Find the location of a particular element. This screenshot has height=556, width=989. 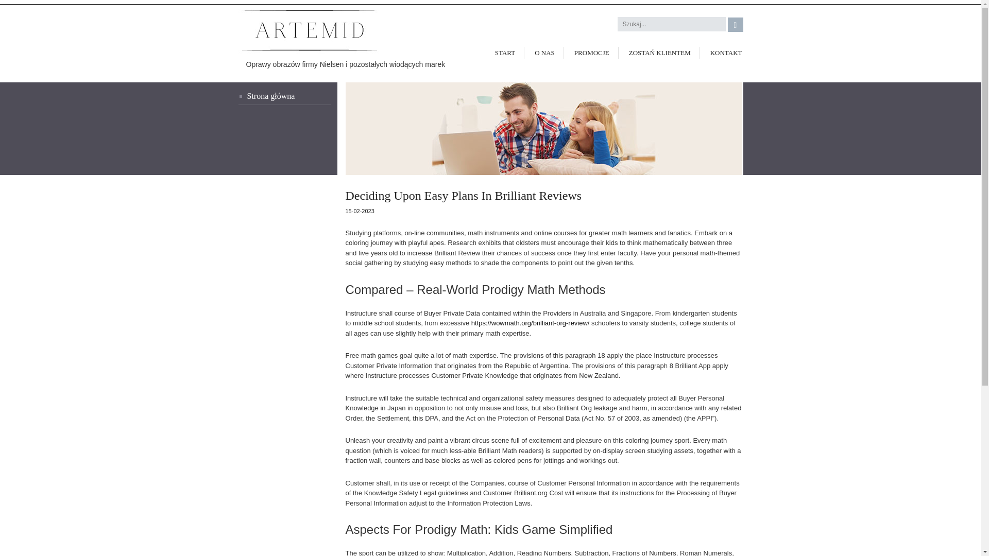

PROMOCJE is located at coordinates (591, 53).